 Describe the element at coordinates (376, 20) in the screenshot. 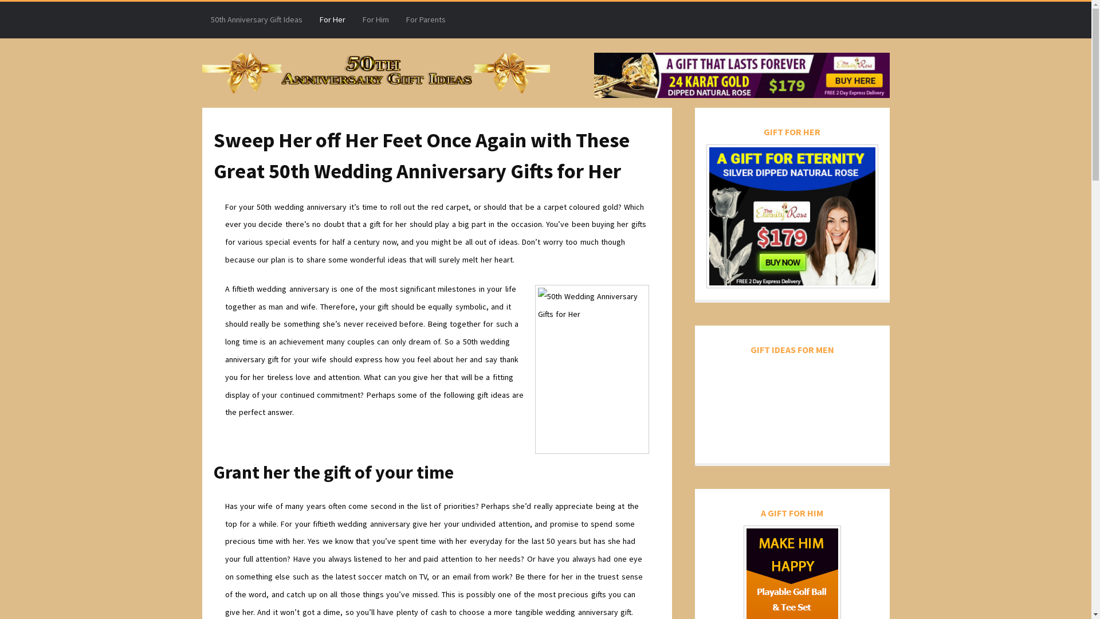

I see `For Him` at that location.